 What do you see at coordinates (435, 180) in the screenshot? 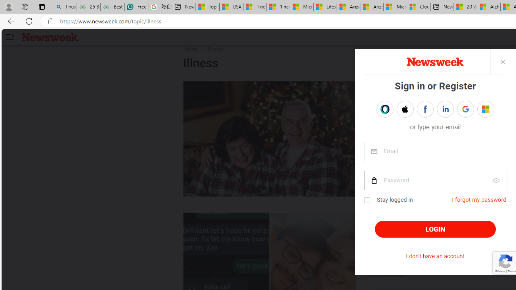
I see `password` at bounding box center [435, 180].